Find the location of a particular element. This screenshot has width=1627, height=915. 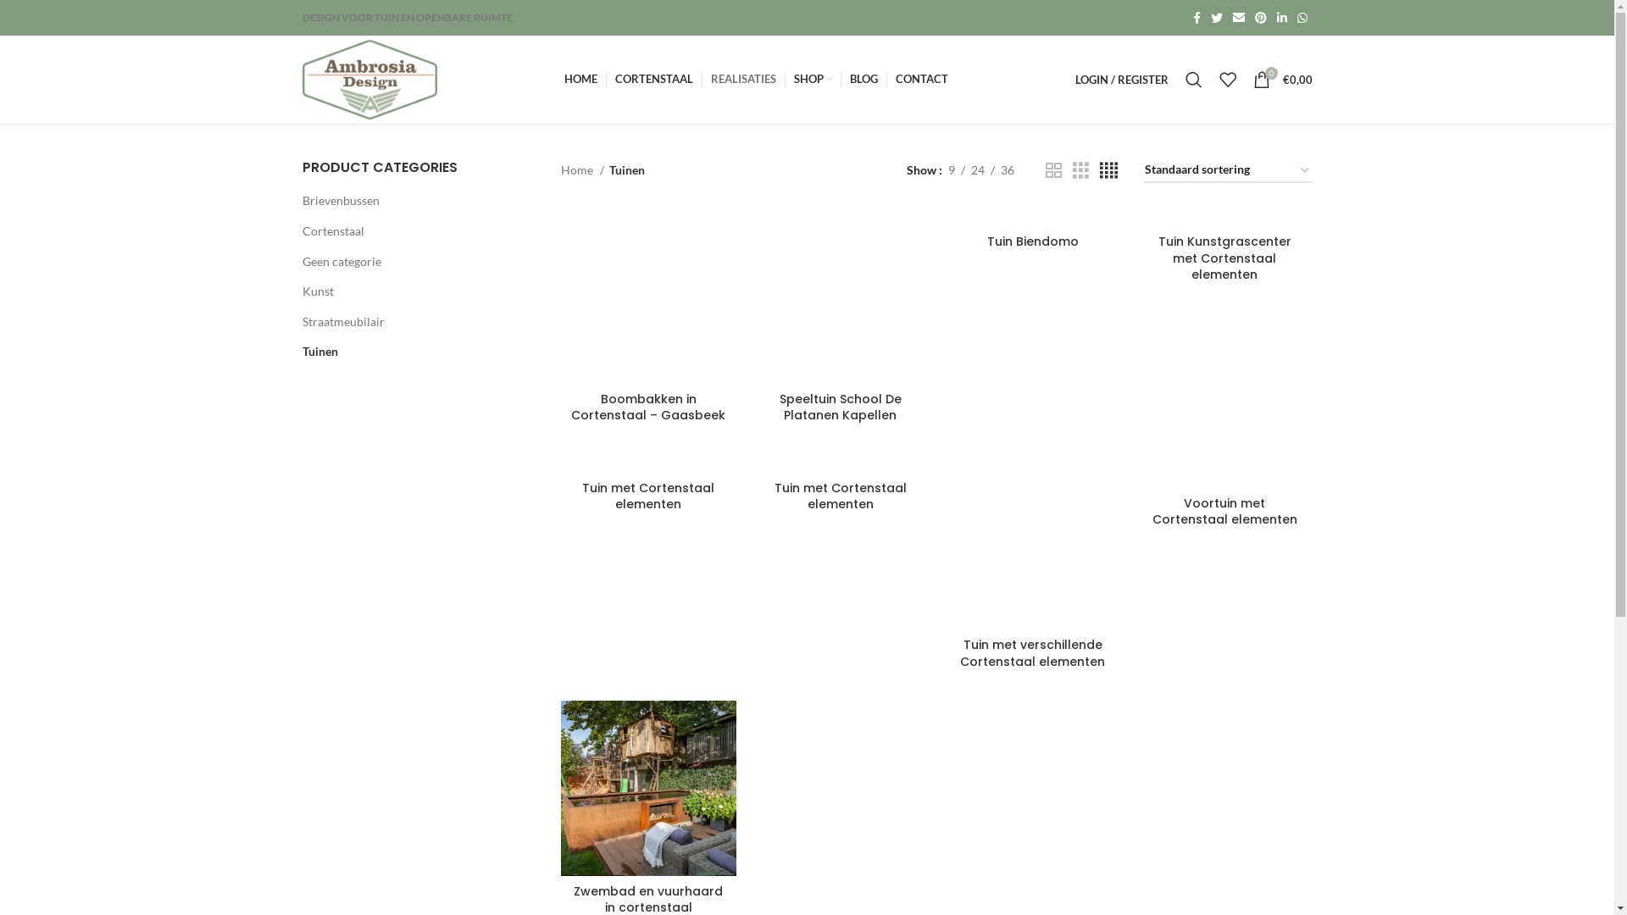

9 is located at coordinates (952, 170).